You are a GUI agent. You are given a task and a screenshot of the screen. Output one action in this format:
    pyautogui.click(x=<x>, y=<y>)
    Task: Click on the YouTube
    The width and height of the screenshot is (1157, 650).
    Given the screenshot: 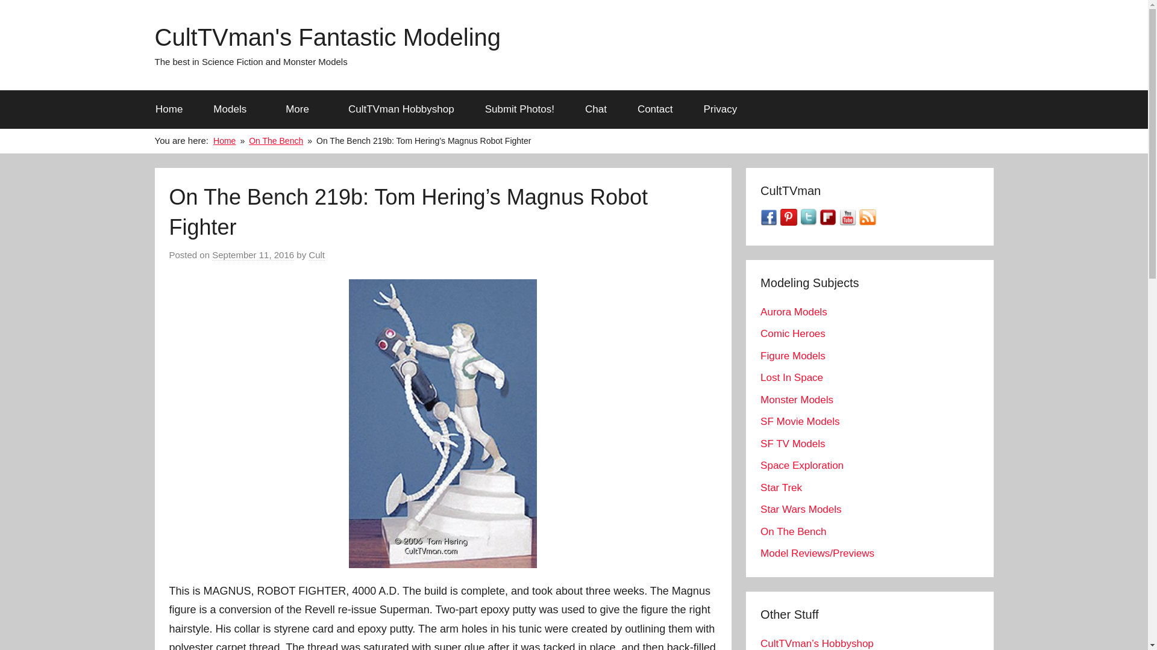 What is the action you would take?
    pyautogui.click(x=850, y=222)
    